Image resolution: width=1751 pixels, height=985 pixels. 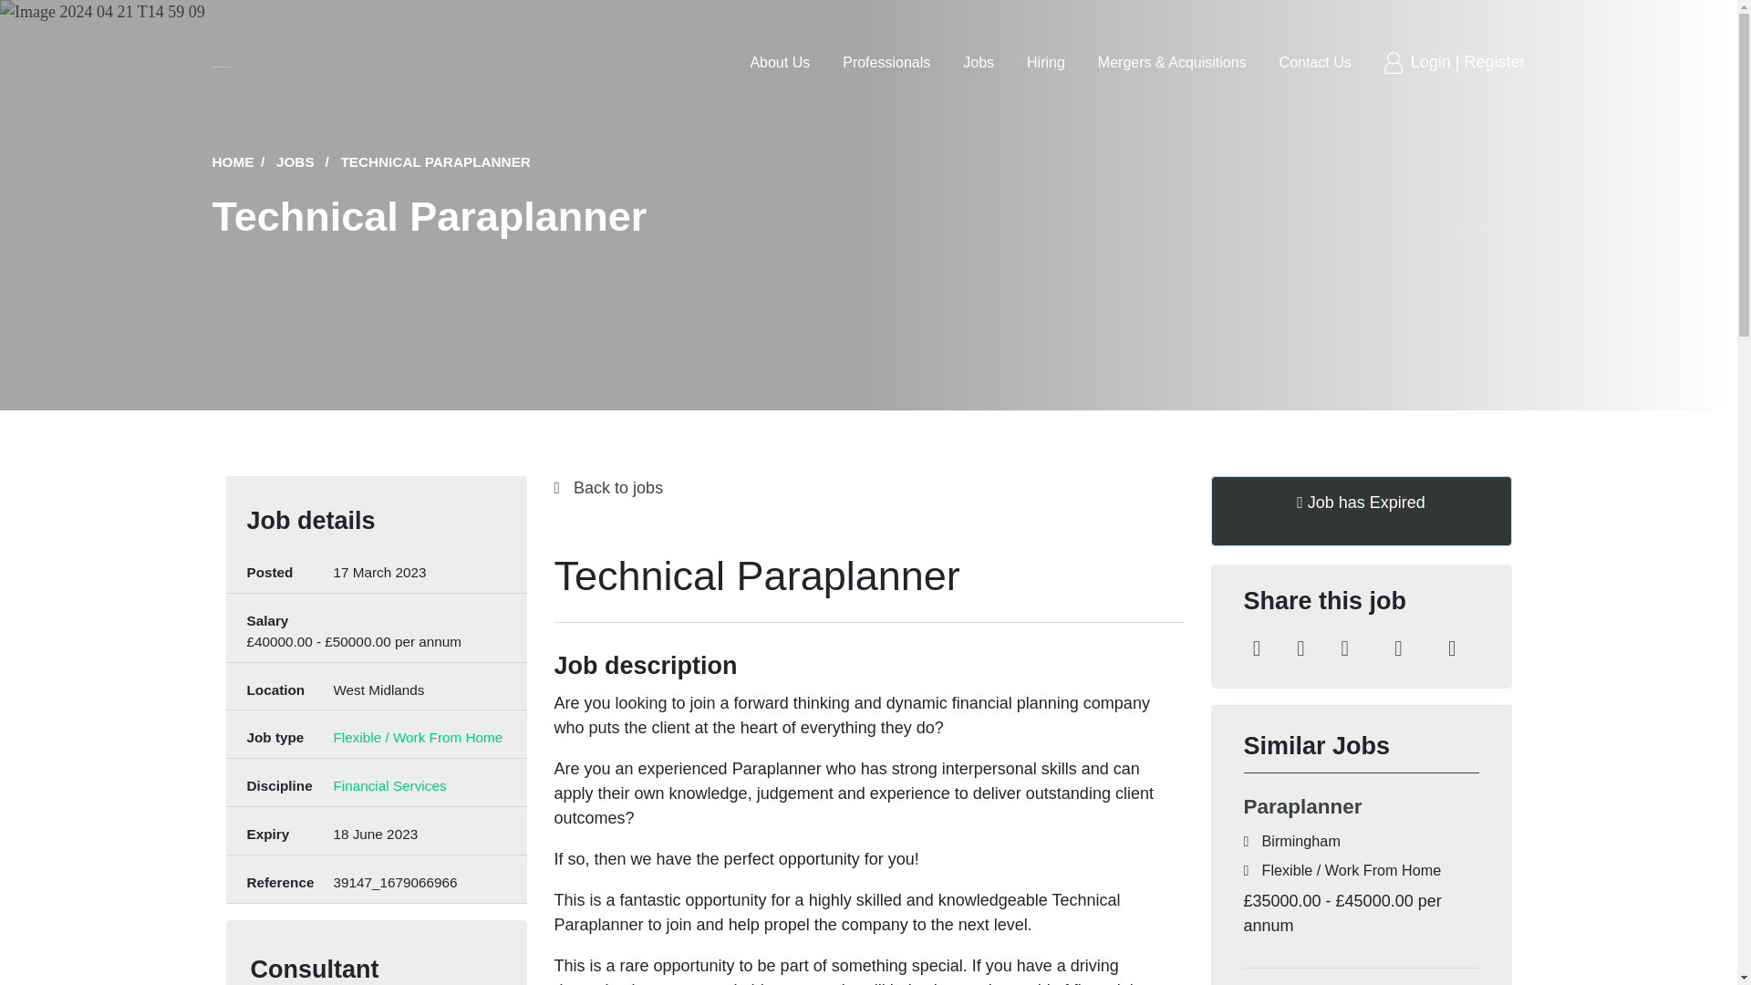 What do you see at coordinates (221, 62) in the screenshot?
I see `Idex` at bounding box center [221, 62].